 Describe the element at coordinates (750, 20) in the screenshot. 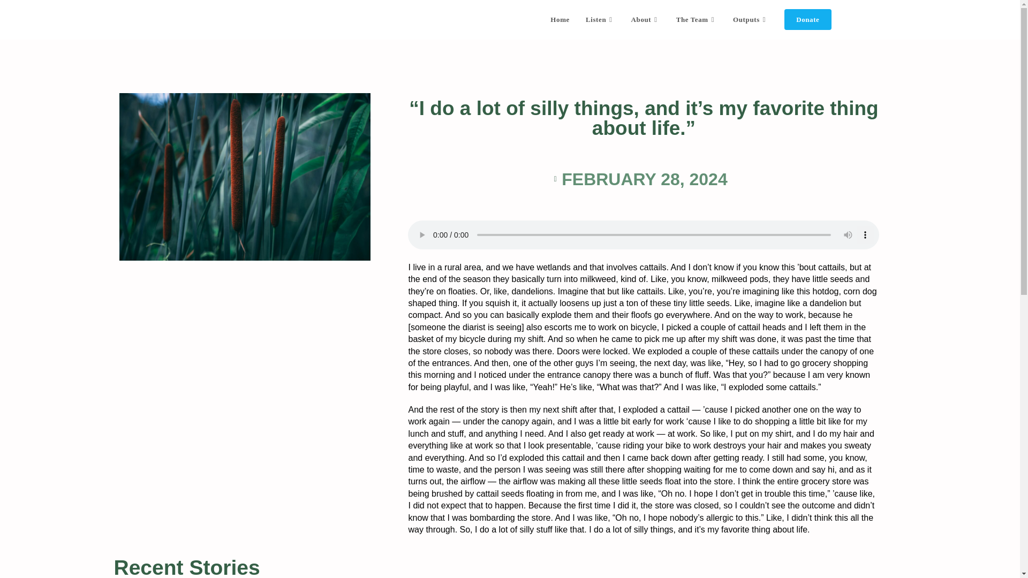

I see `Outputs` at that location.